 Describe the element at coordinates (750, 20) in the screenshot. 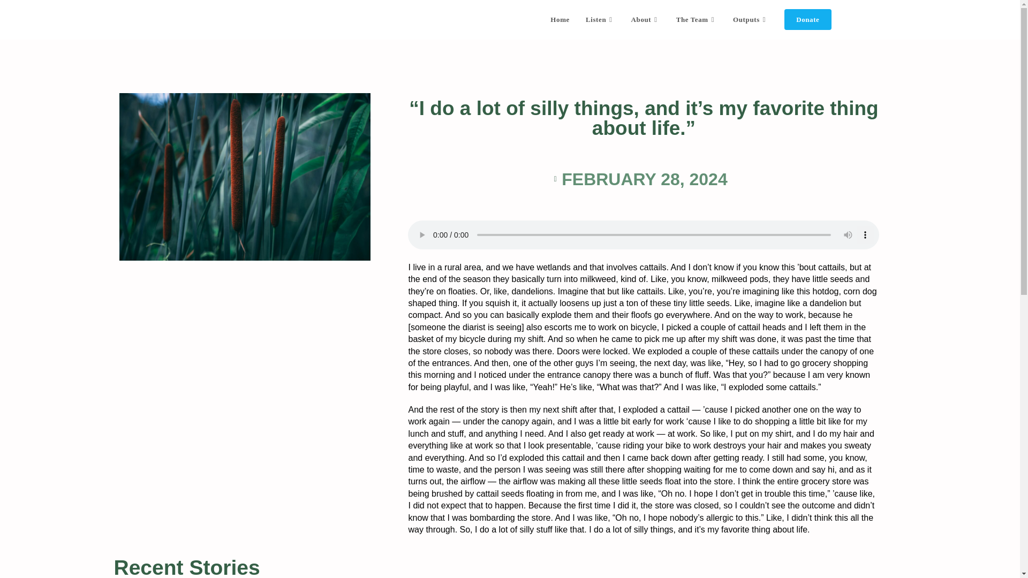

I see `Outputs` at that location.